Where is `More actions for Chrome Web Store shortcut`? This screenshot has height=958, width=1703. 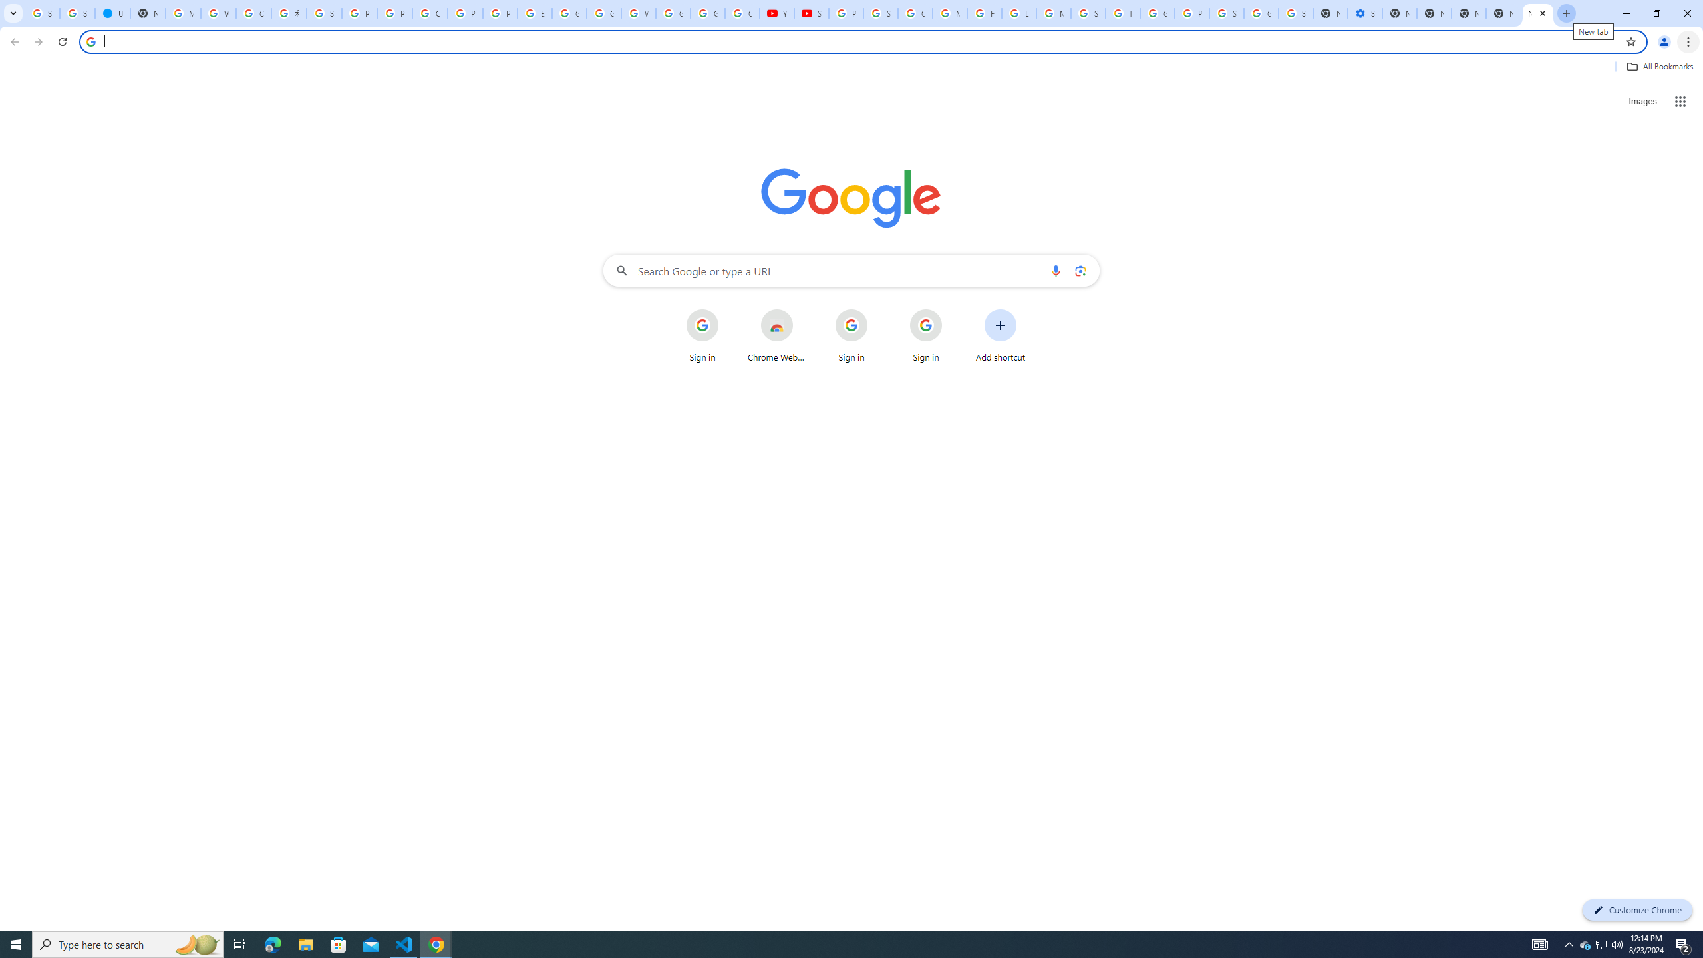
More actions for Chrome Web Store shortcut is located at coordinates (802, 310).